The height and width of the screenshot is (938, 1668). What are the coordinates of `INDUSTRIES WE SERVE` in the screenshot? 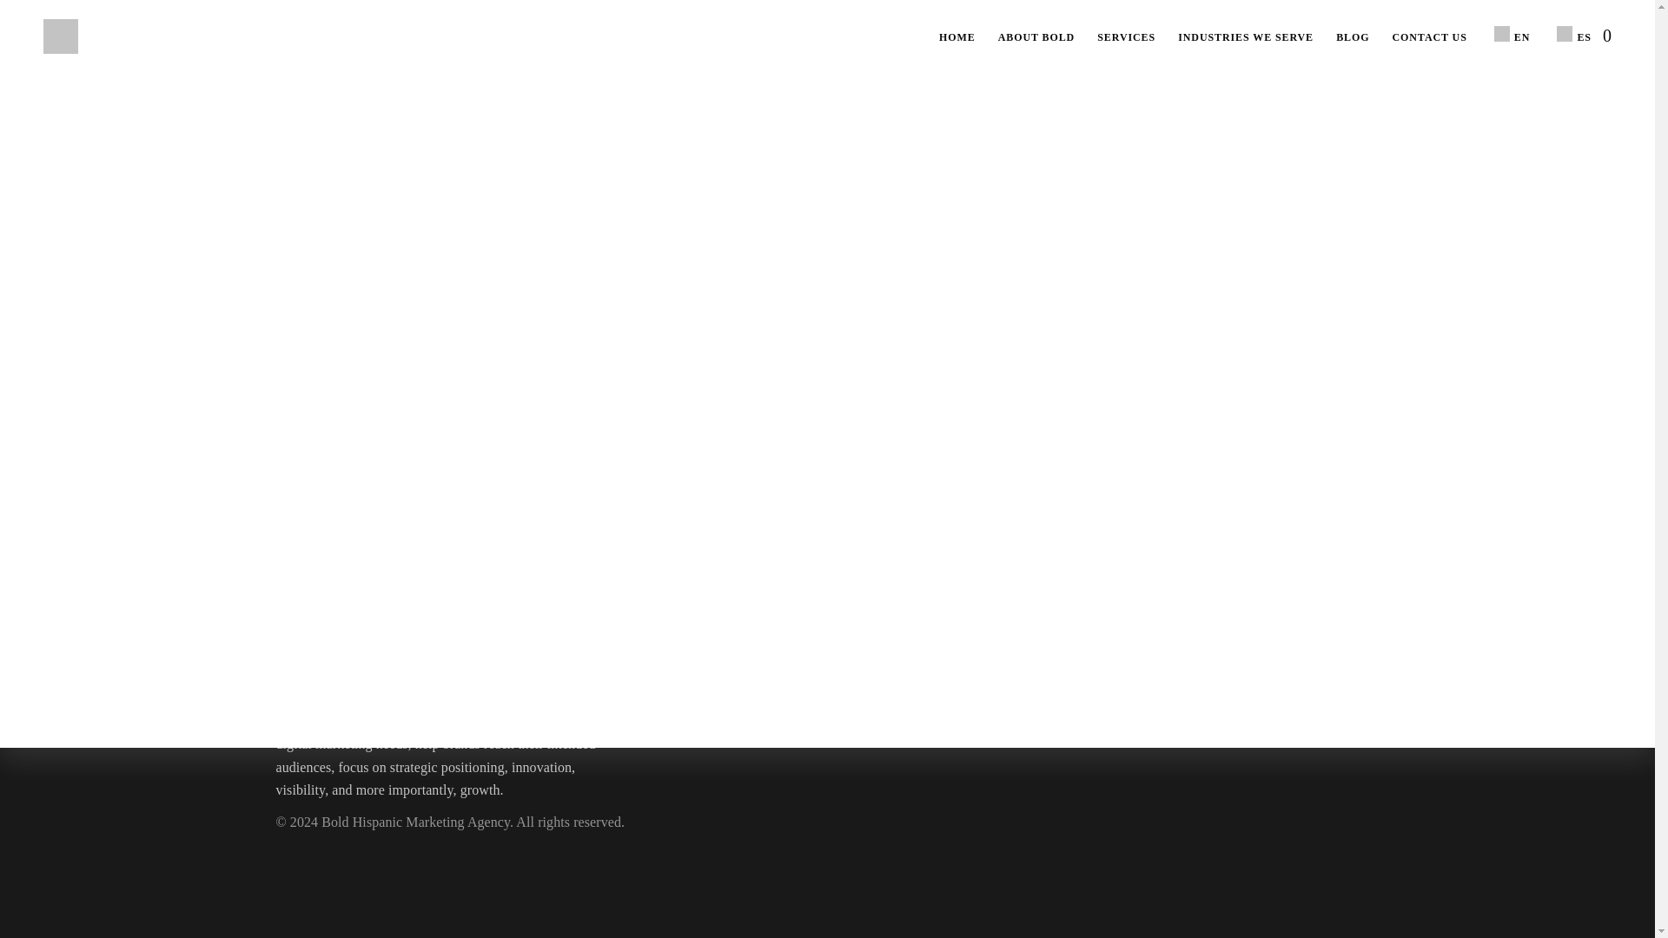 It's located at (1245, 37).